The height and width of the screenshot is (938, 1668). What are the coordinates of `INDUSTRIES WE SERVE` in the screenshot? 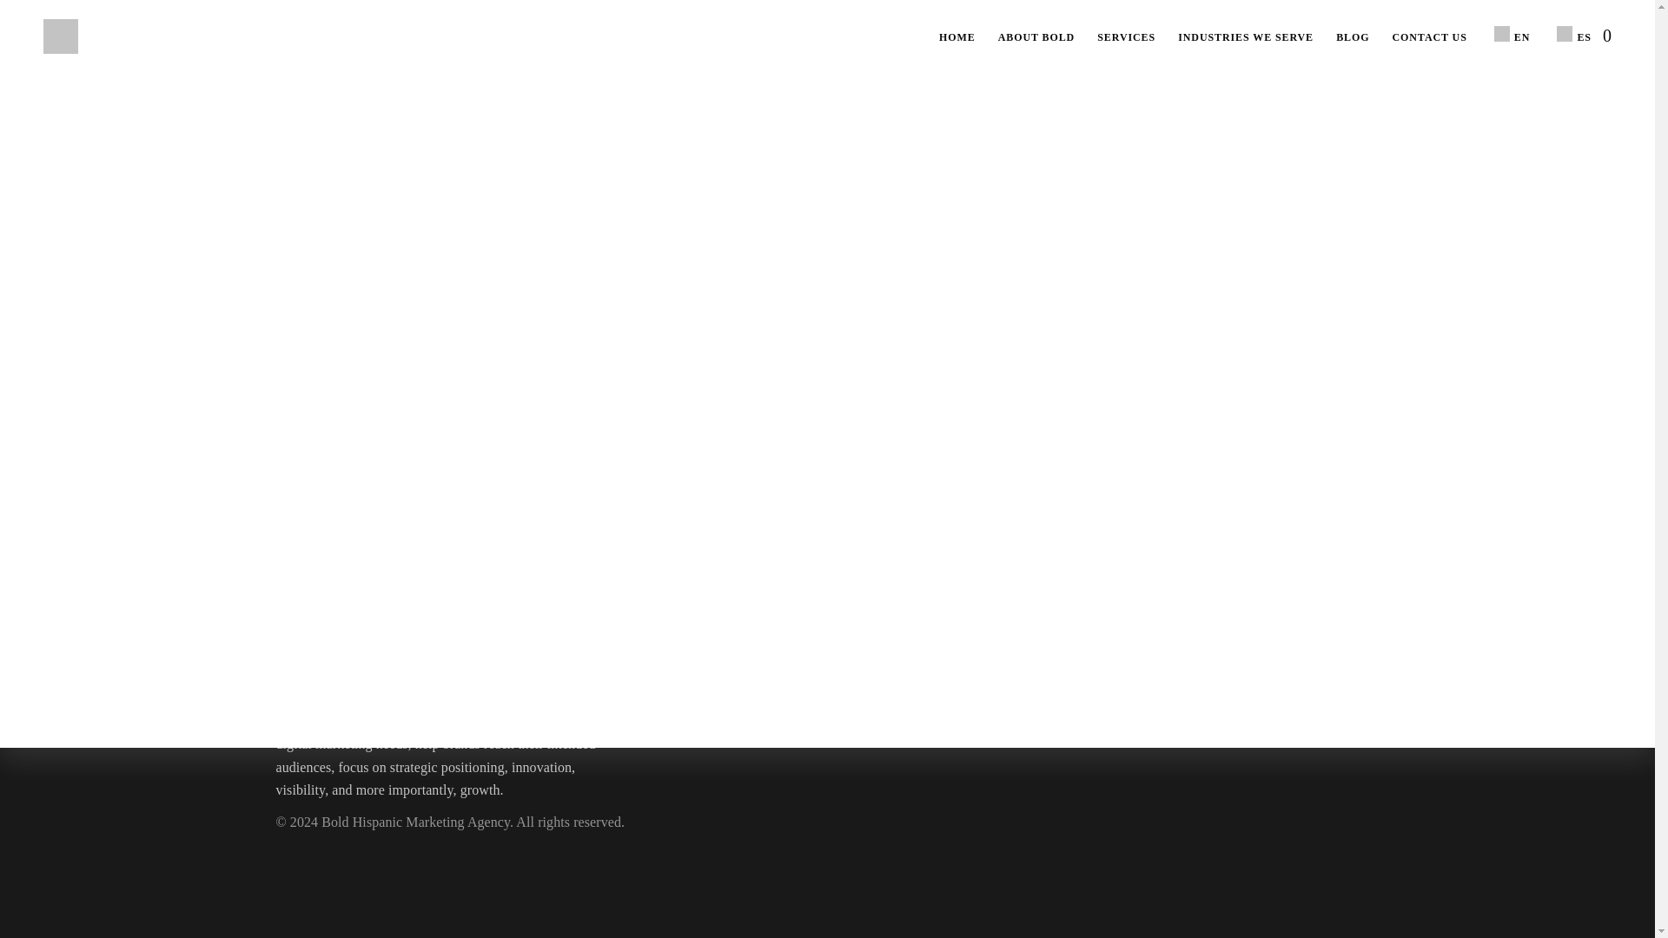 It's located at (1245, 37).